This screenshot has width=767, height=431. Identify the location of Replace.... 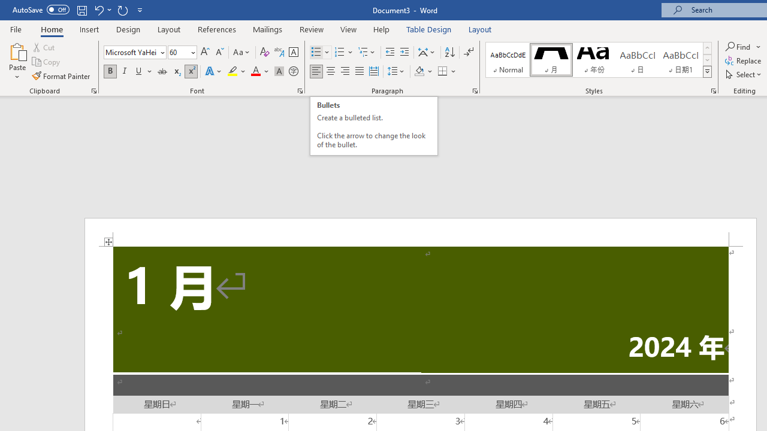
(744, 61).